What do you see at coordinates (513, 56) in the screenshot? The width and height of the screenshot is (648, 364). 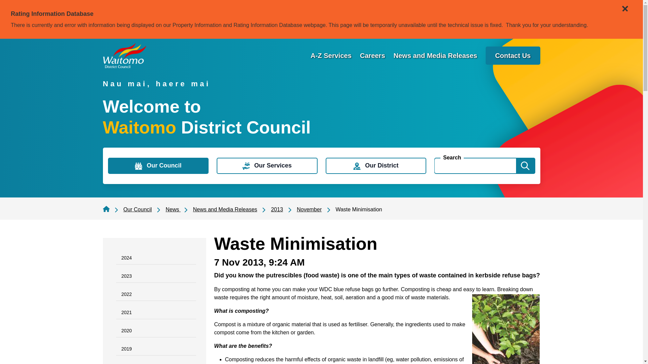 I see `Contact Us` at bounding box center [513, 56].